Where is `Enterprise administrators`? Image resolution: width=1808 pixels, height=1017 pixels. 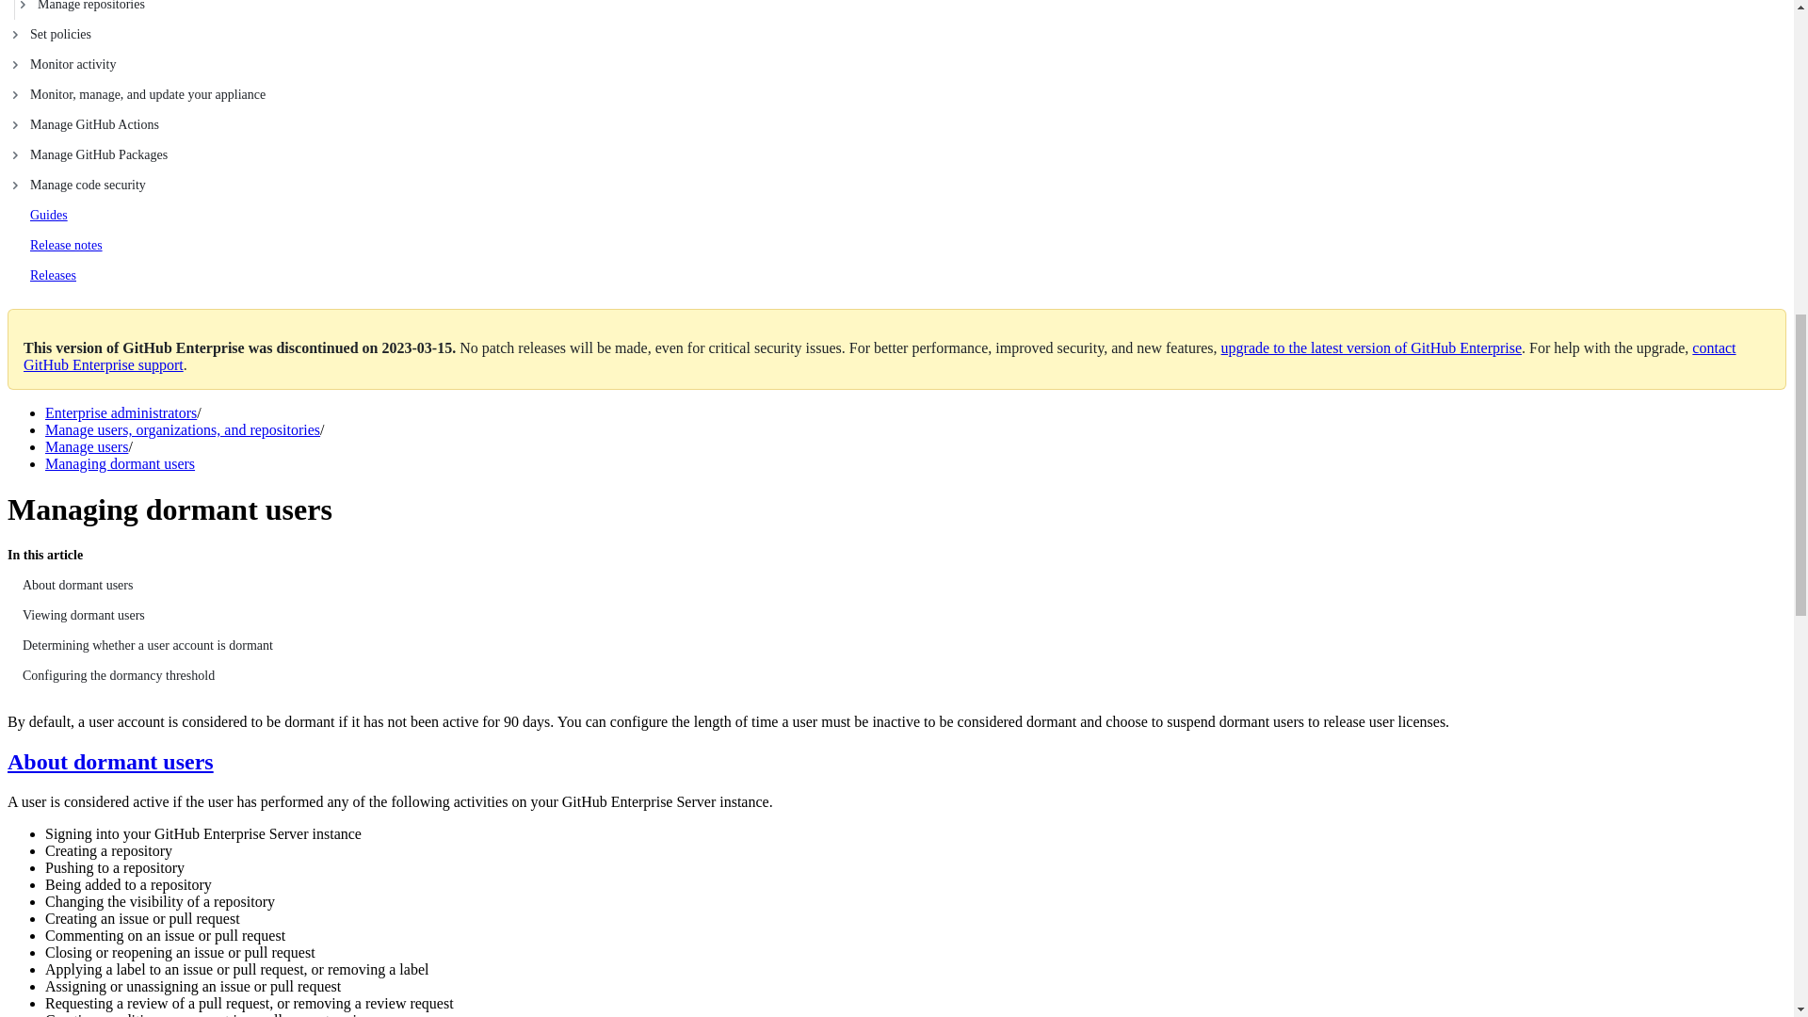
Enterprise administrators is located at coordinates (121, 412).